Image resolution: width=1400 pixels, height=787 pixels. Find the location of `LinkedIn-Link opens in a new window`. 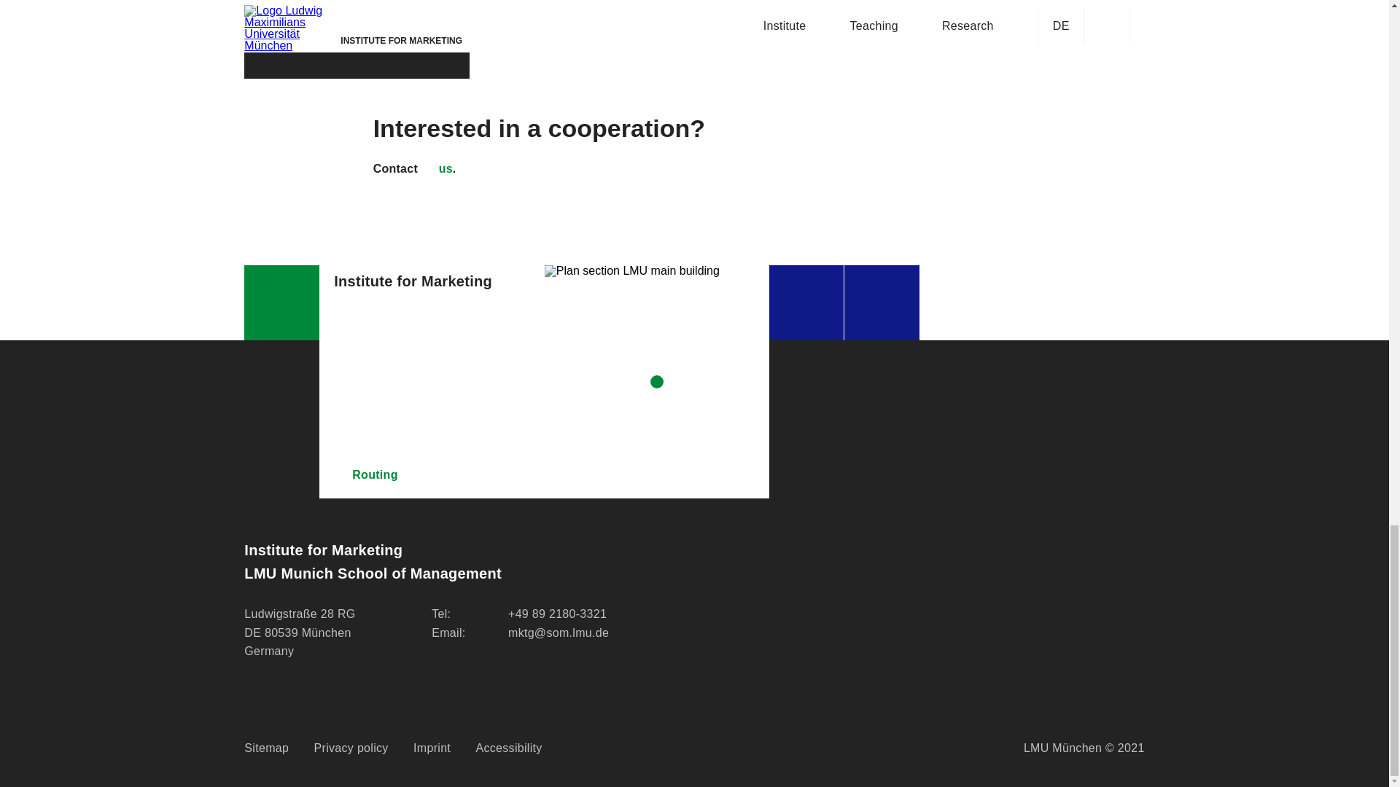

LinkedIn-Link opens in a new window is located at coordinates (806, 302).